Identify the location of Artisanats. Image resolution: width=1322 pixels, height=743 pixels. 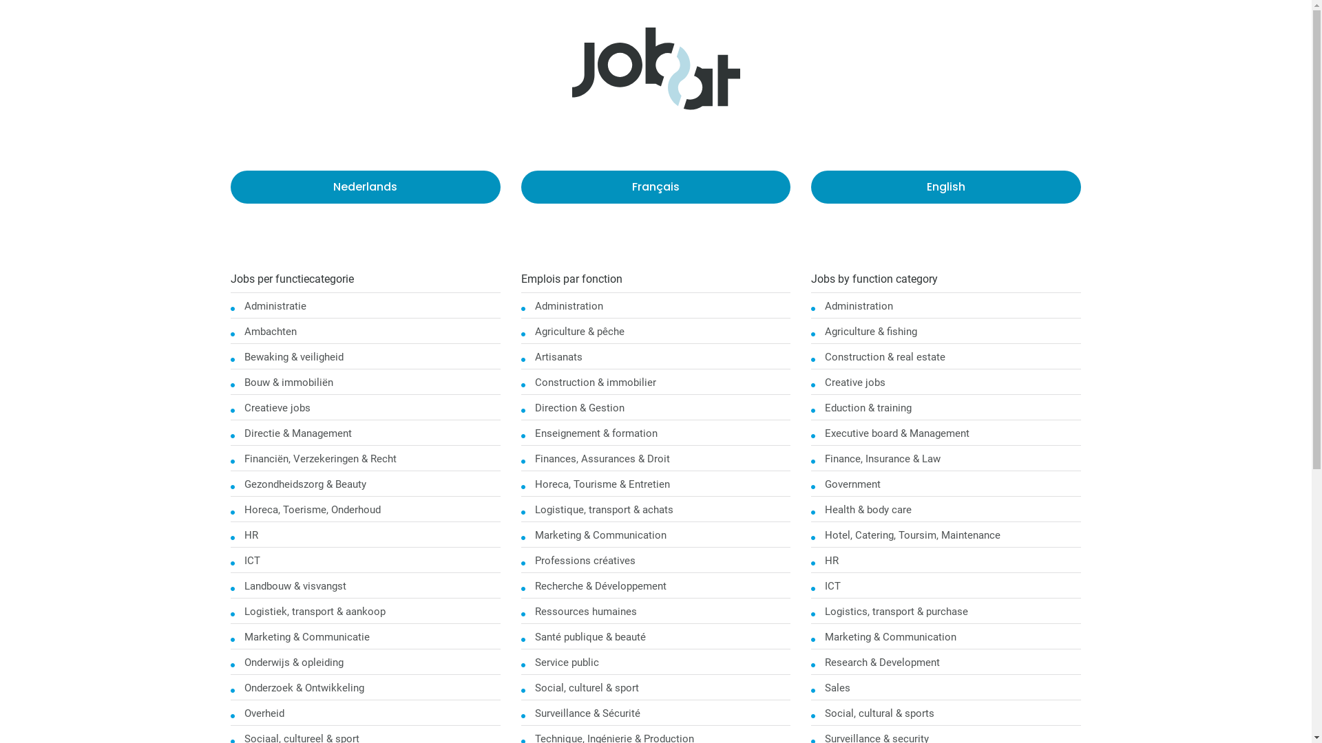
(559, 357).